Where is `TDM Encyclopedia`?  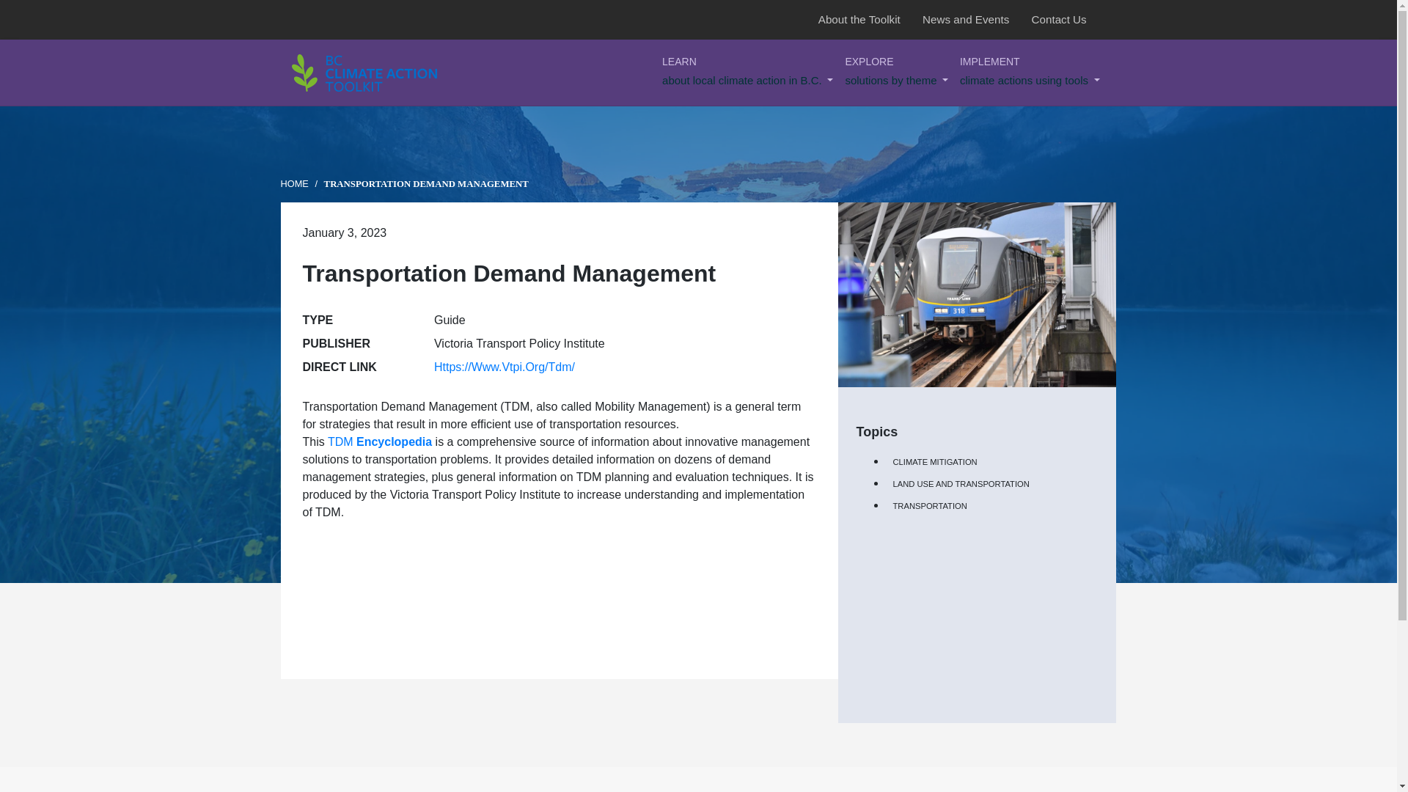
TDM Encyclopedia is located at coordinates (975, 19).